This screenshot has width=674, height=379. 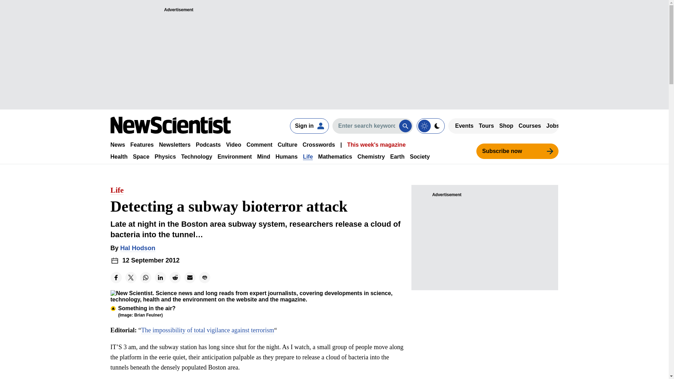 I want to click on Sign In page link, so click(x=309, y=126).